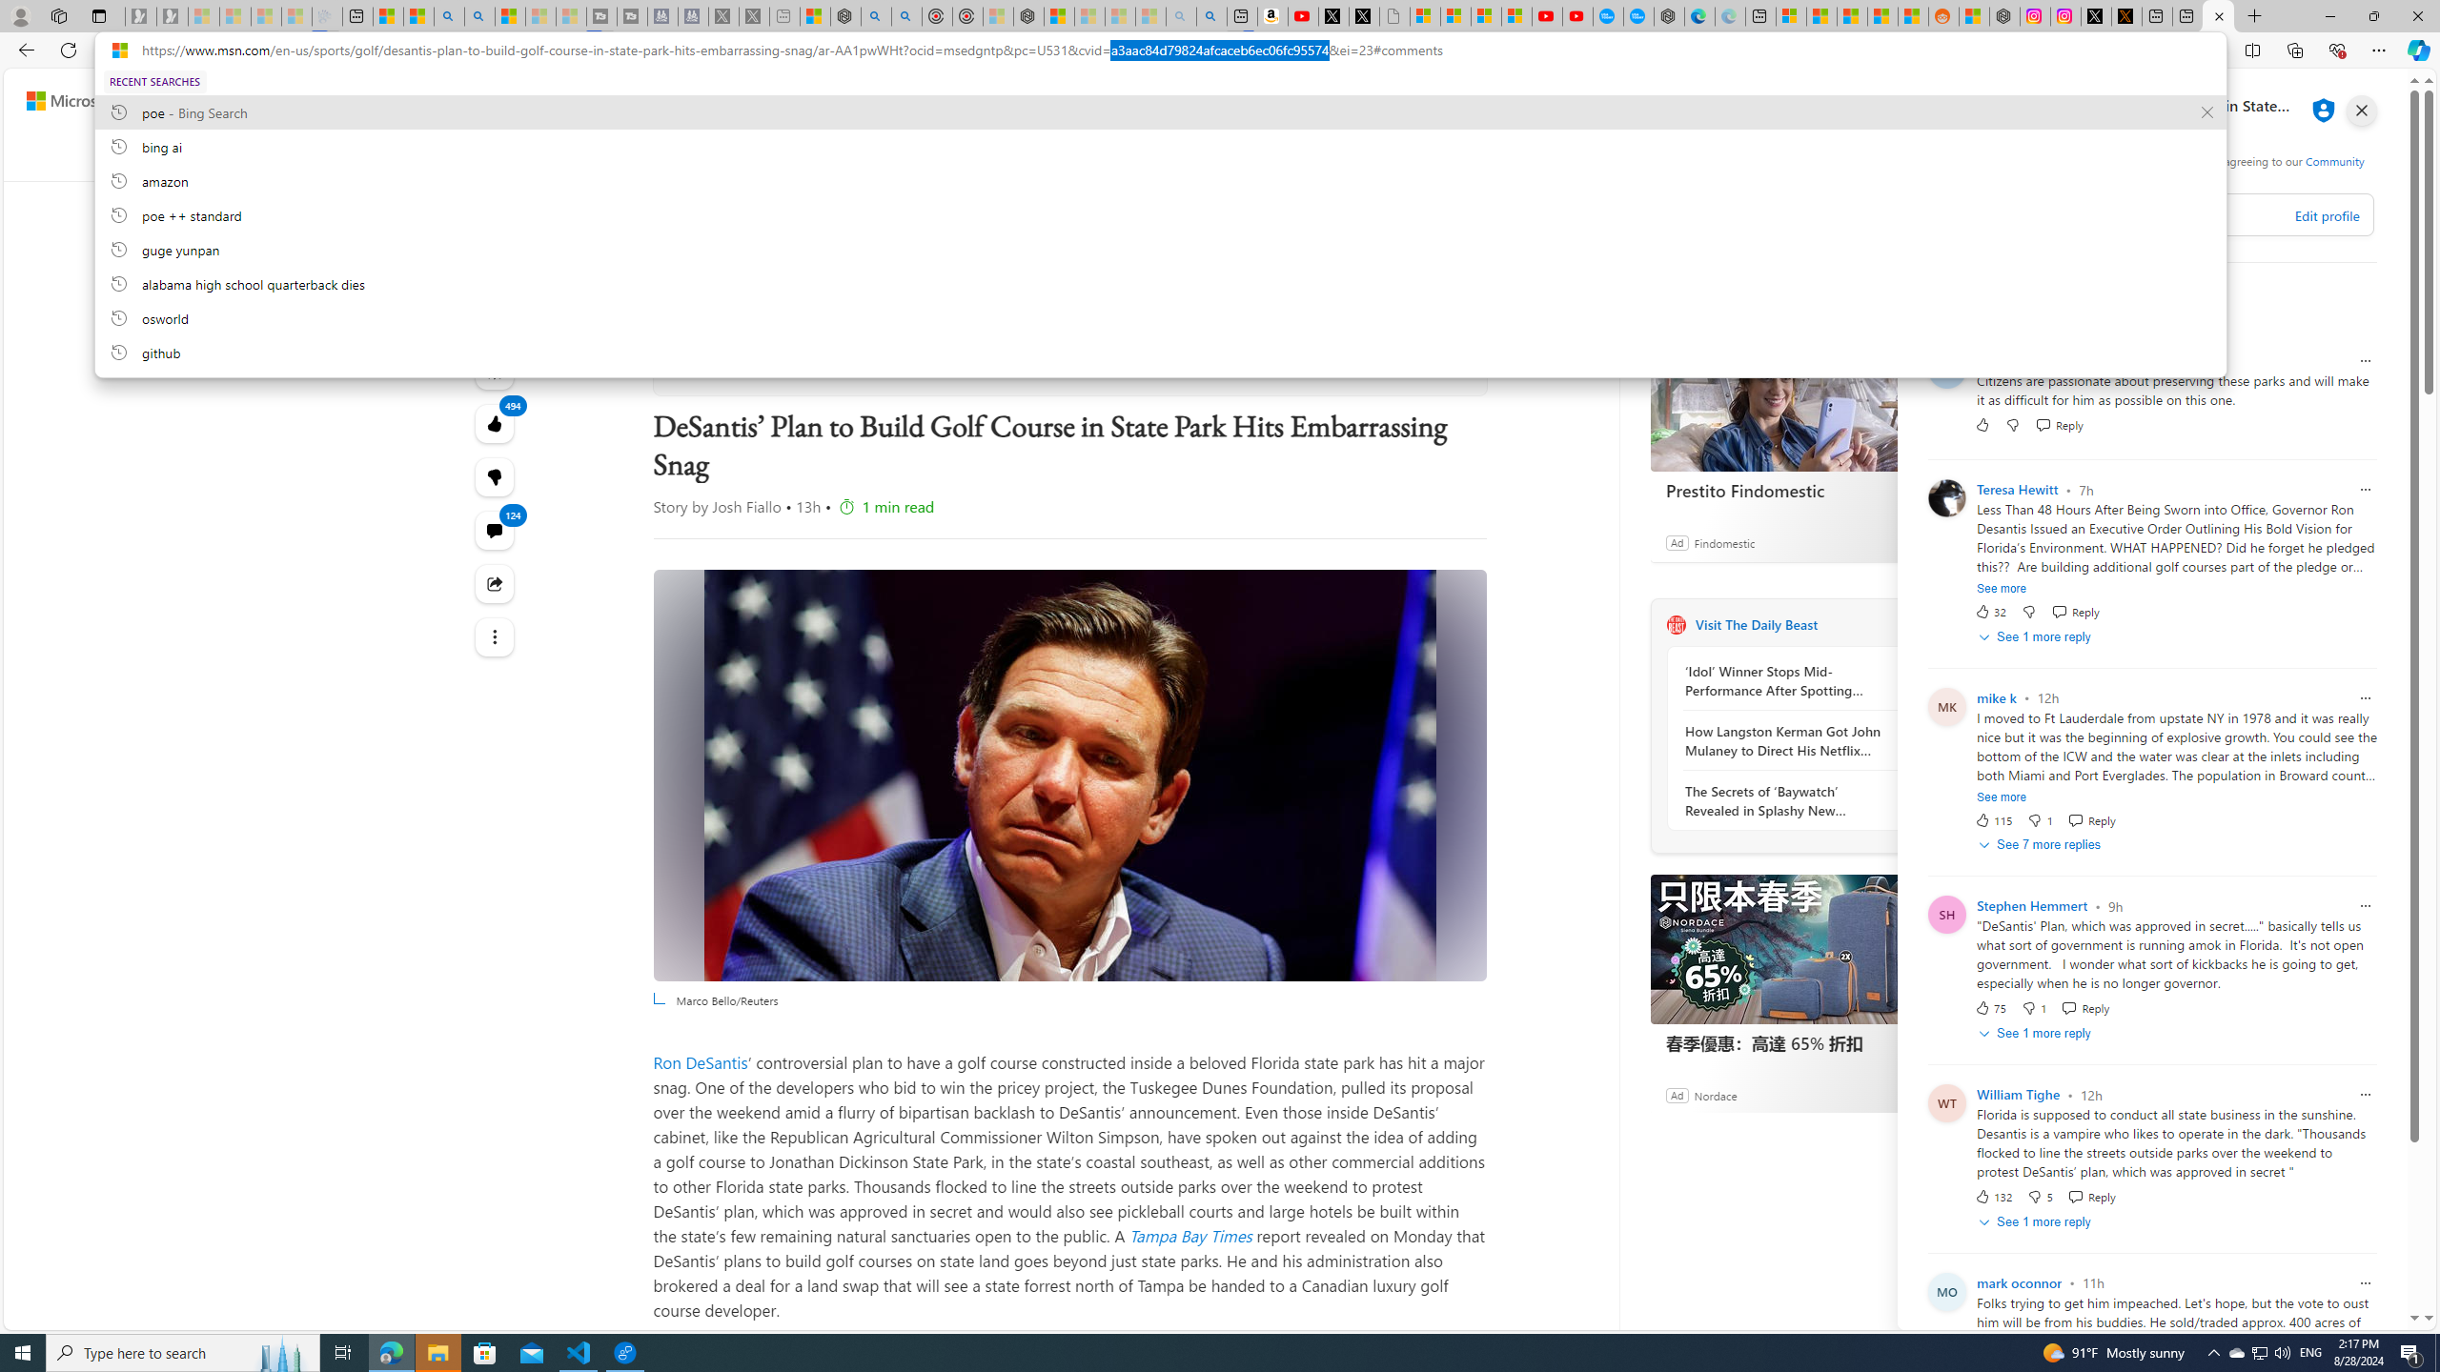 Image resolution: width=2440 pixels, height=1372 pixels. What do you see at coordinates (2145, 168) in the screenshot?
I see `Community Guidelines` at bounding box center [2145, 168].